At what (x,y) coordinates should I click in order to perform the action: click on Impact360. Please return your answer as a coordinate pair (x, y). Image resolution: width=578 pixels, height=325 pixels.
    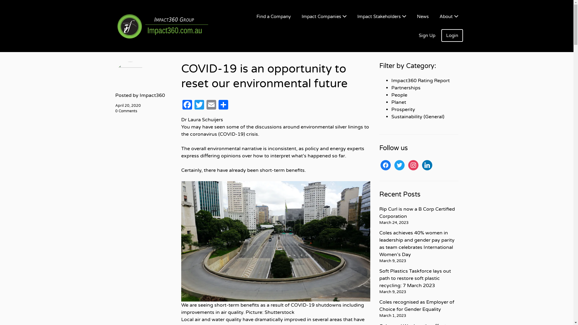
    Looking at the image, I should click on (152, 95).